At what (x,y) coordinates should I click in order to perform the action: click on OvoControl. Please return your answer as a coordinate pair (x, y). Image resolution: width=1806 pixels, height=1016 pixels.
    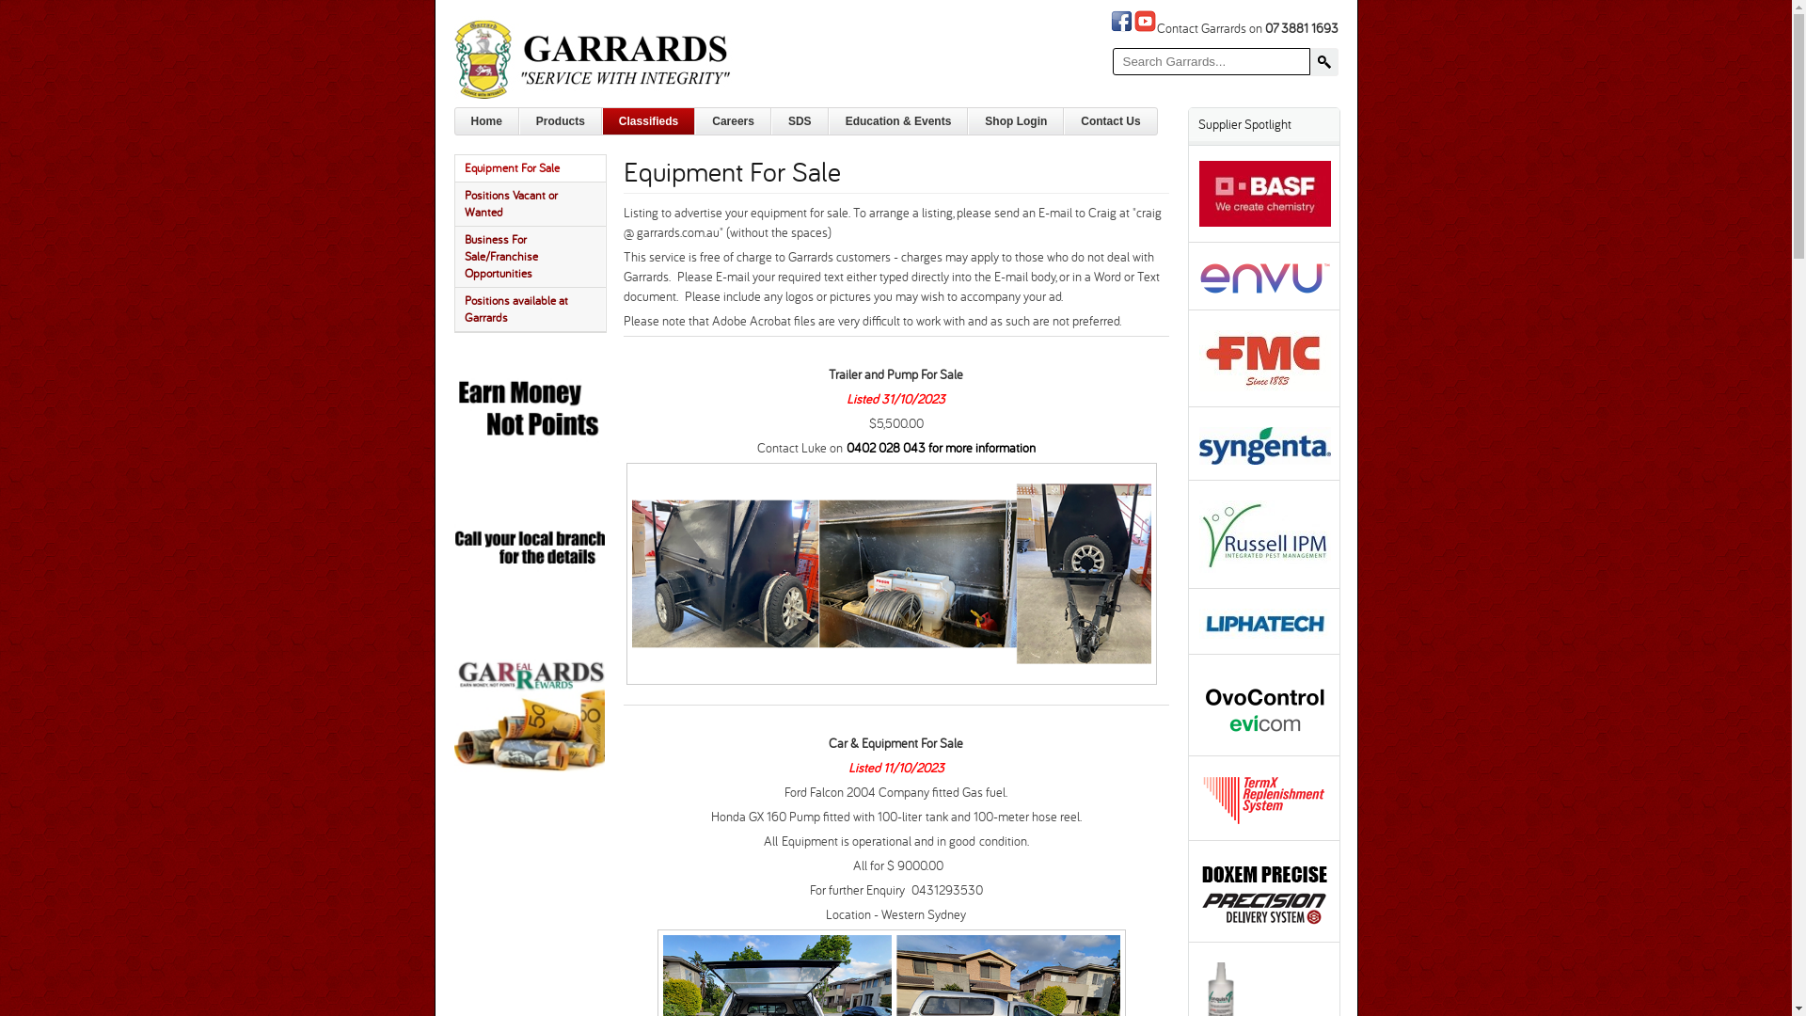
    Looking at the image, I should click on (1265, 736).